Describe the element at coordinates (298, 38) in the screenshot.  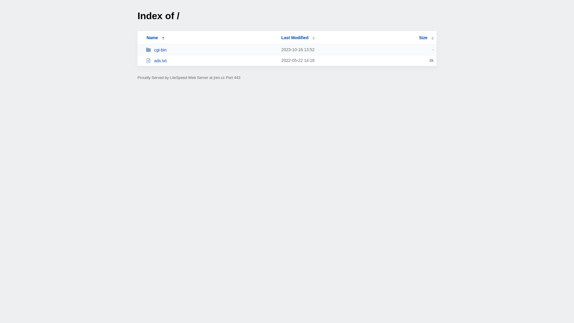
I see `Last Modified` at that location.